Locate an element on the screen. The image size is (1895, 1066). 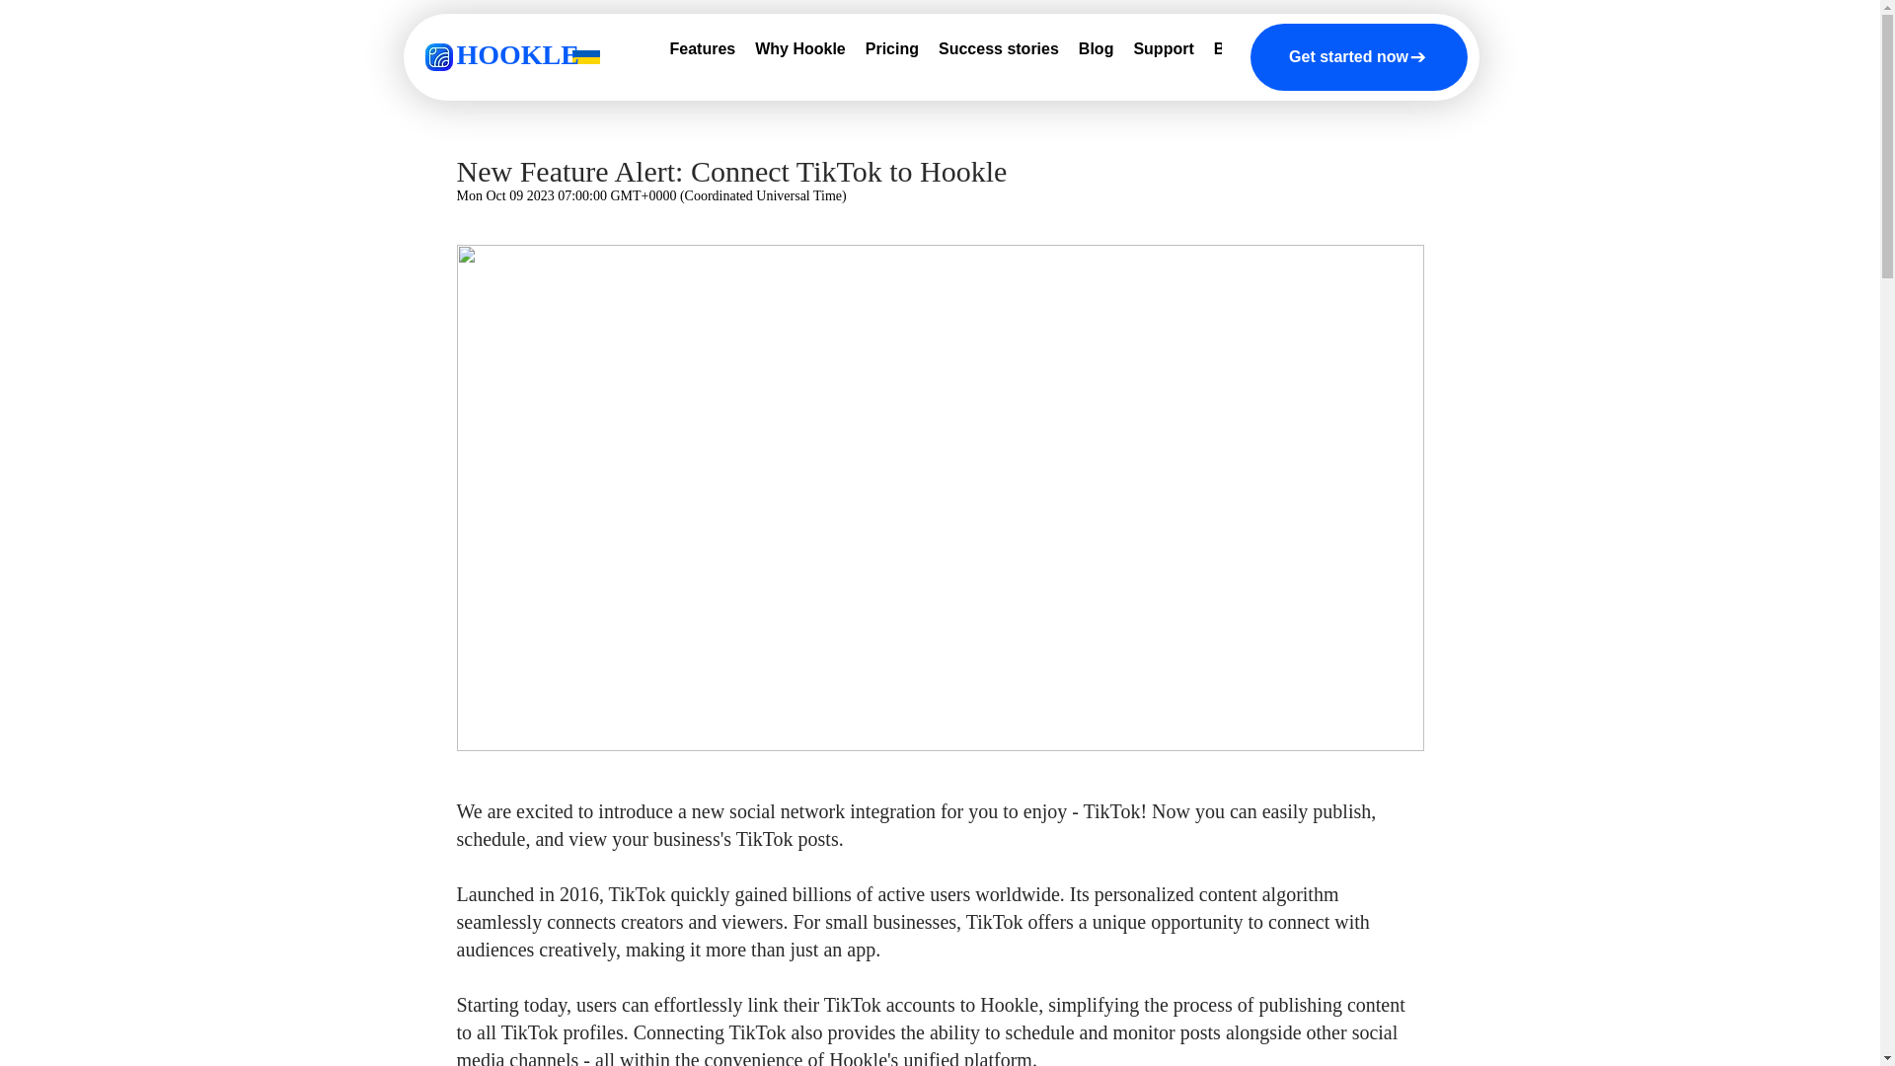
Get started now is located at coordinates (1358, 56).